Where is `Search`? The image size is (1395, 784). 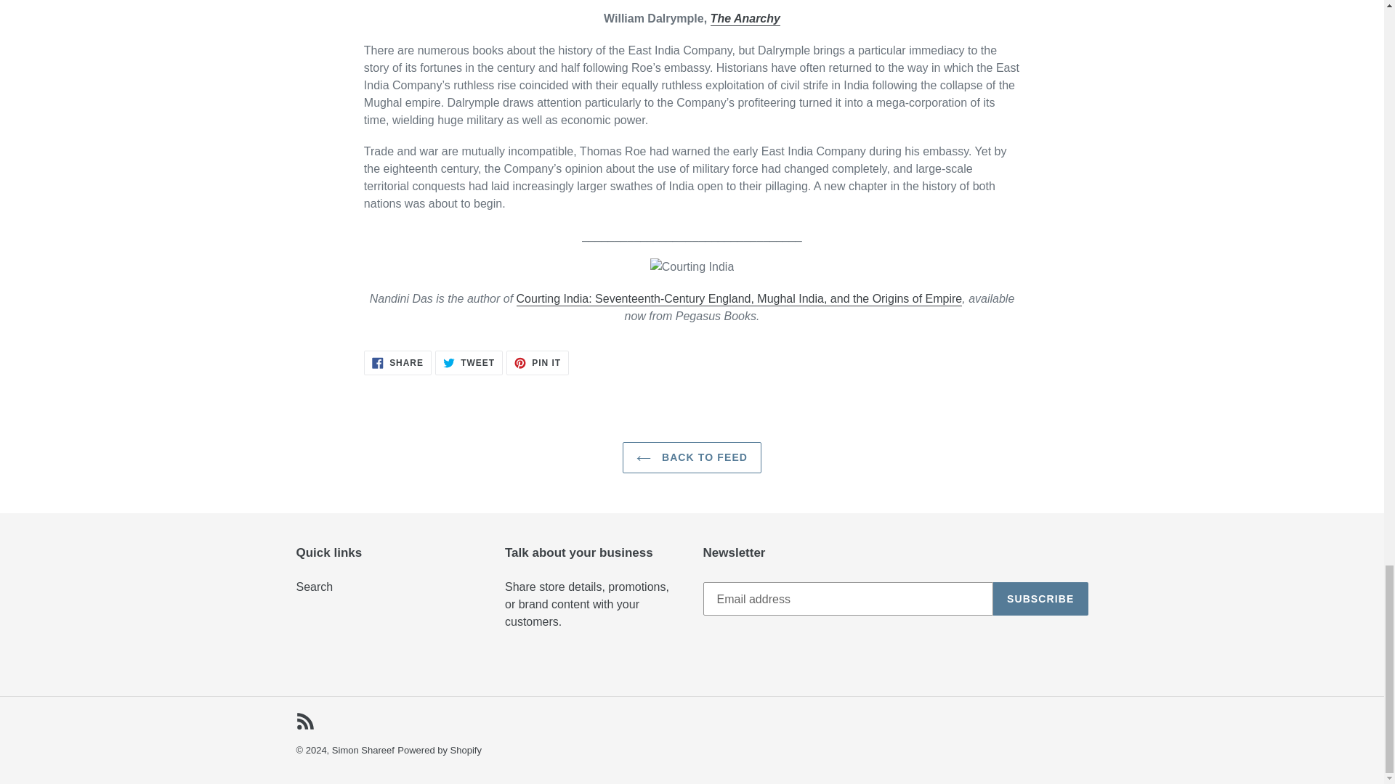 Search is located at coordinates (314, 587).